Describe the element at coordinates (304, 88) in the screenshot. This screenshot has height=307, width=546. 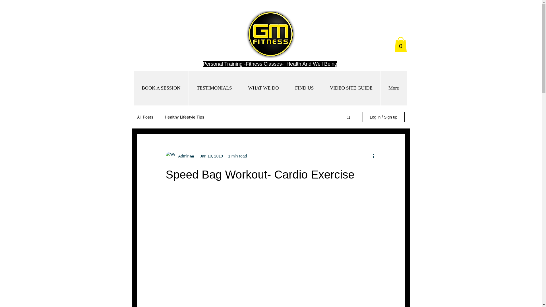
I see `FIND US` at that location.